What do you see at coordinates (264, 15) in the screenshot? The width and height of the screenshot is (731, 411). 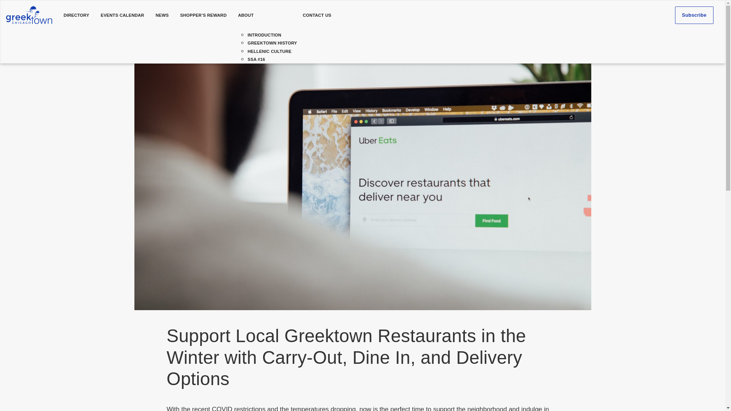 I see `ABOUT` at bounding box center [264, 15].